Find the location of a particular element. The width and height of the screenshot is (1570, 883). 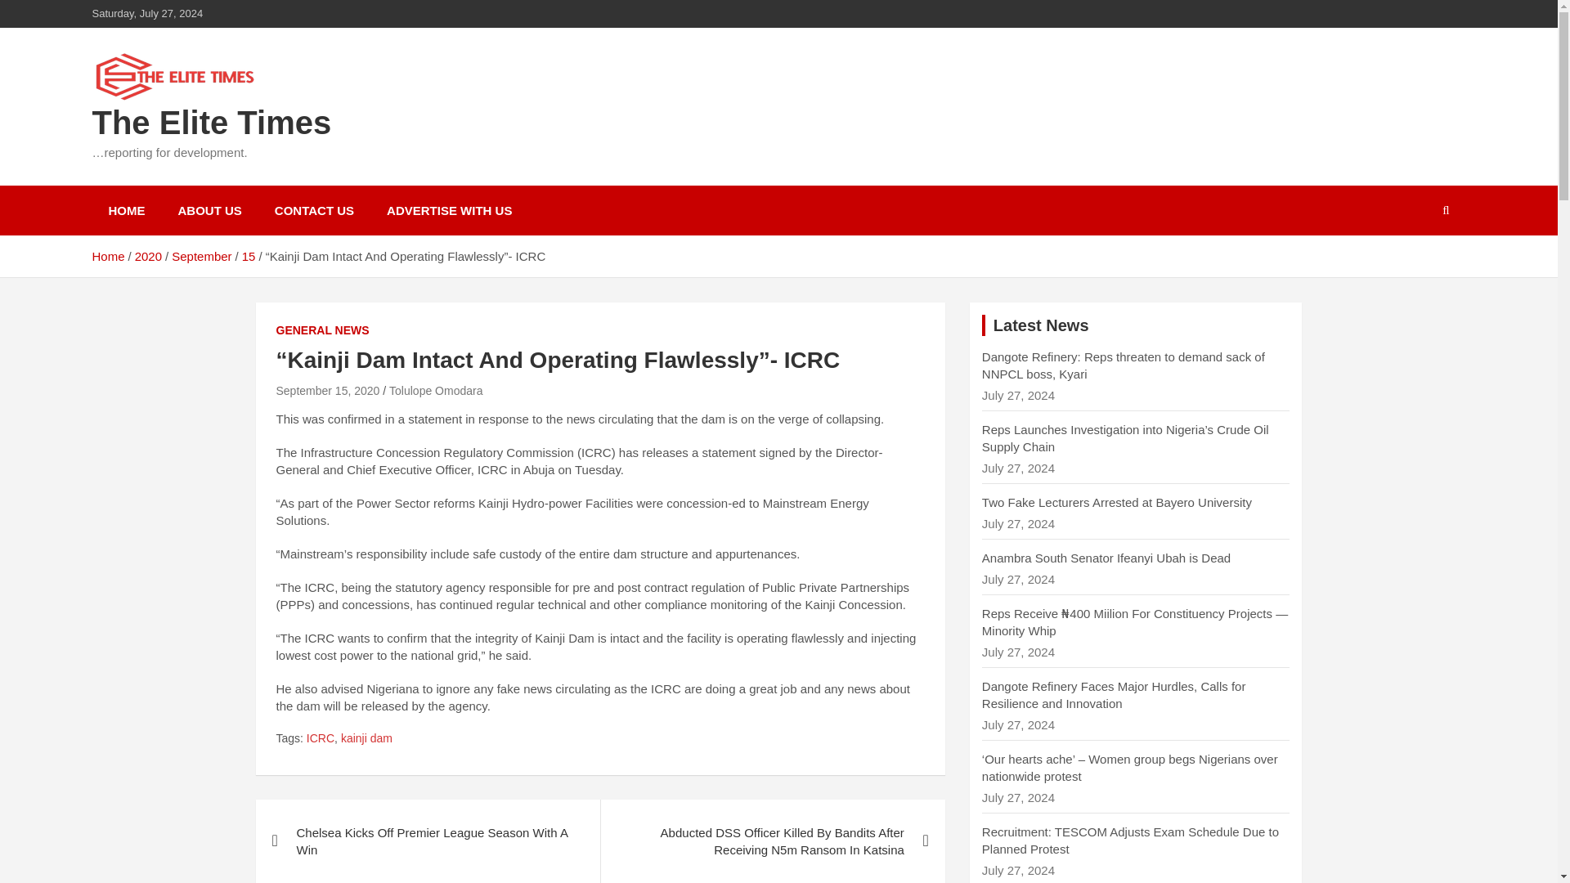

Chelsea Kicks Off Premier League Season With A Win is located at coordinates (427, 841).